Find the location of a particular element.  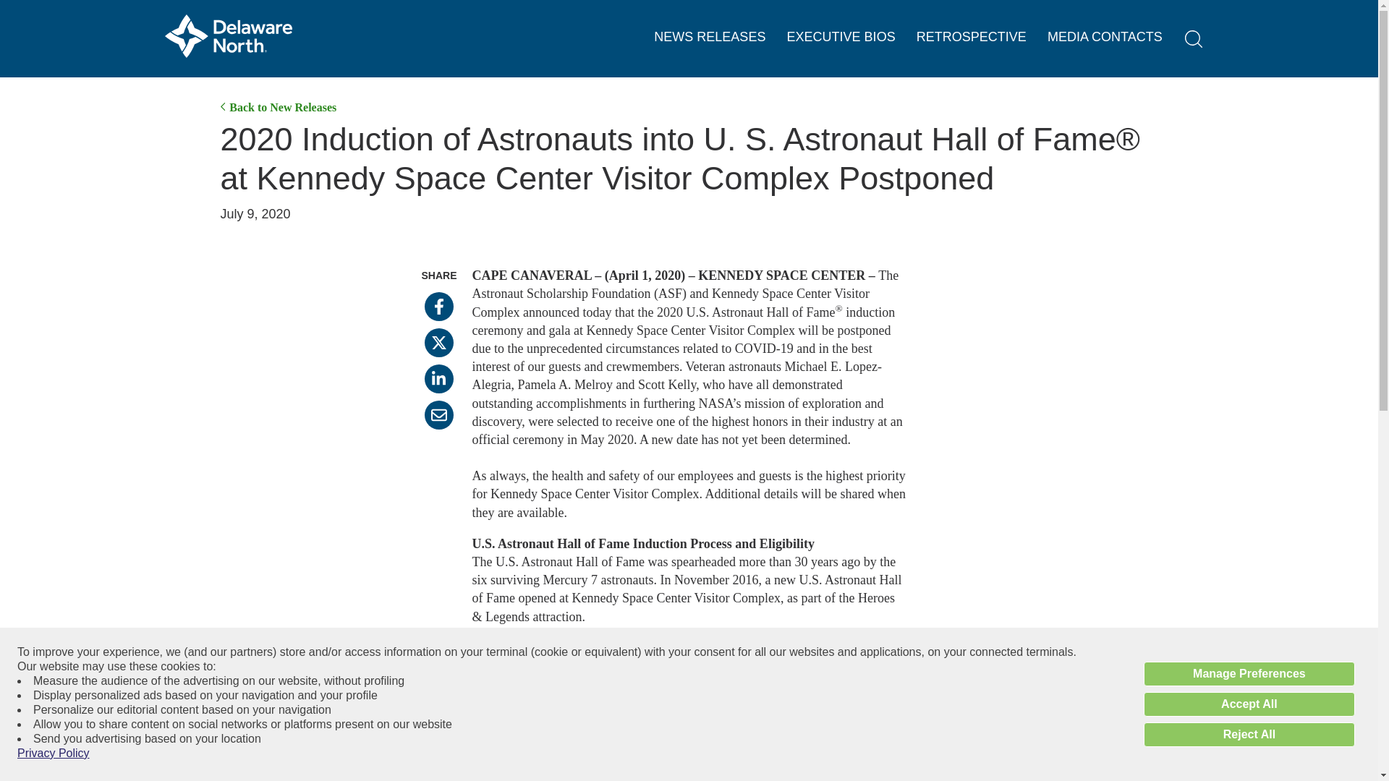

EXECUTIVE BIOS is located at coordinates (841, 38).